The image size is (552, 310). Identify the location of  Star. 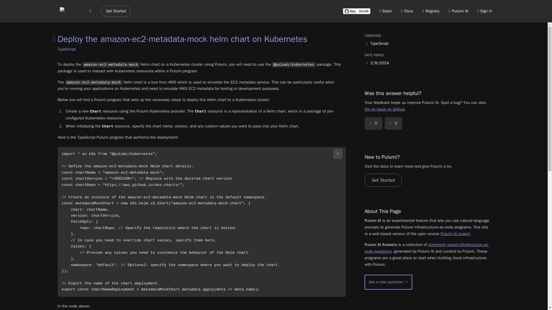
(350, 11).